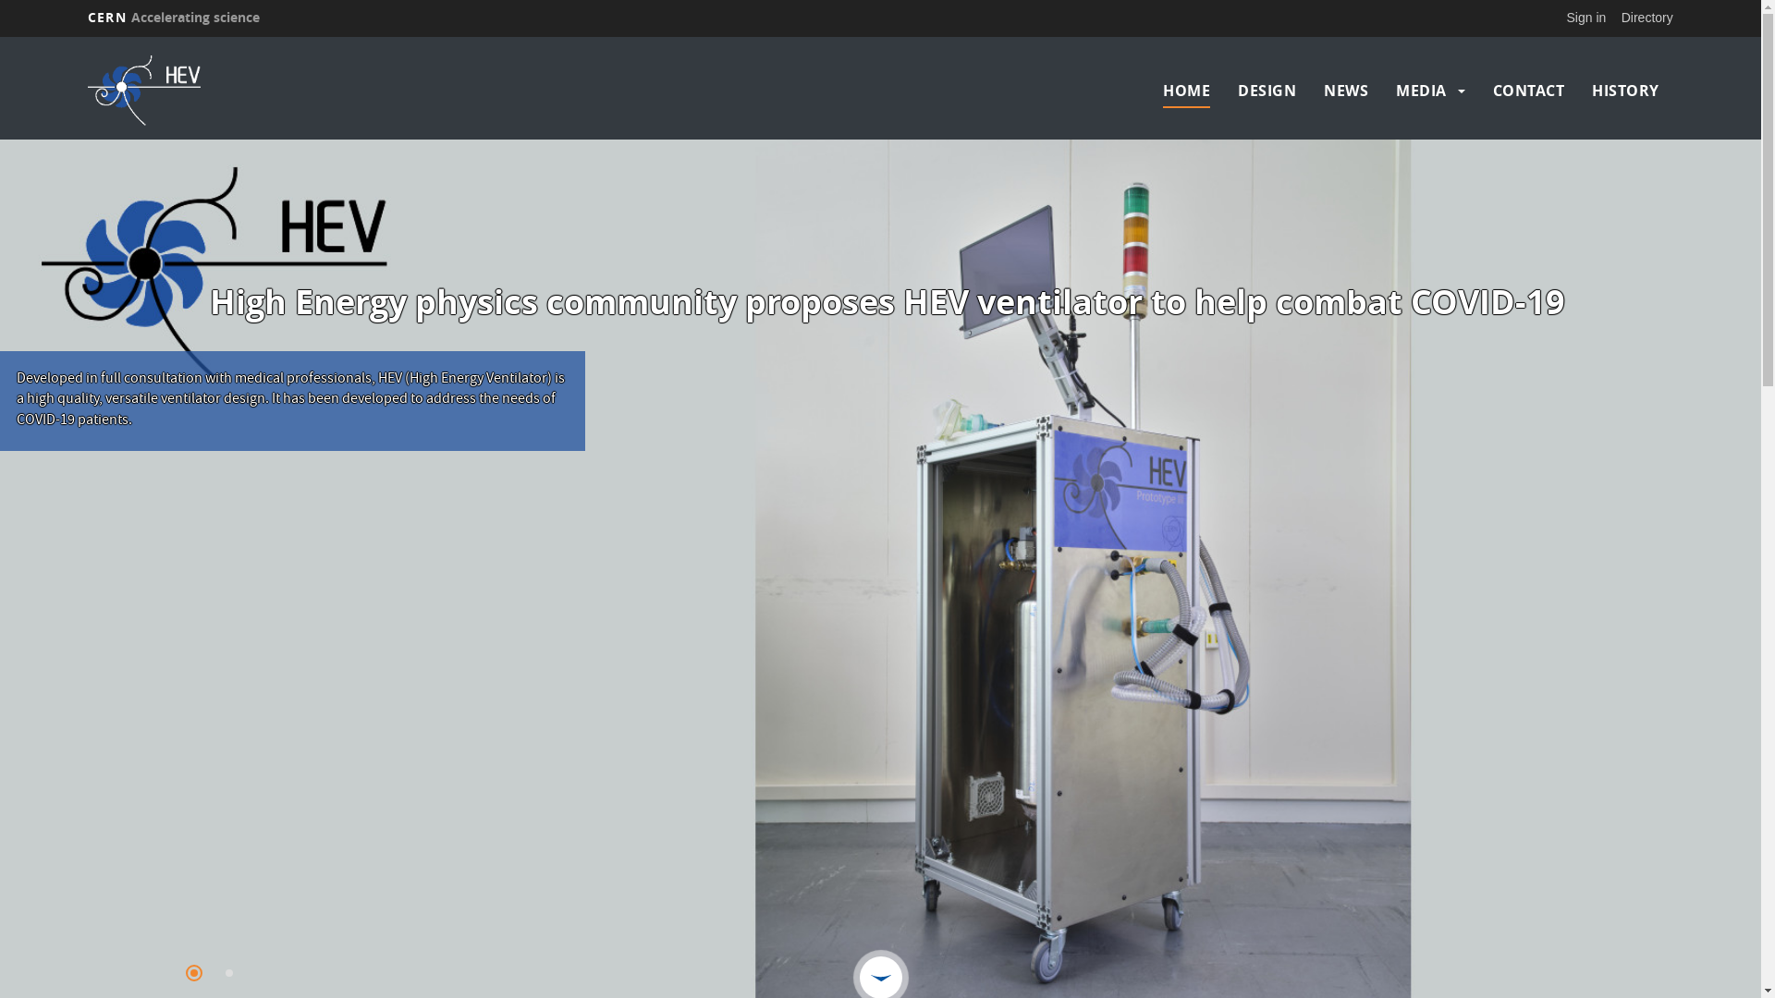 Image resolution: width=1775 pixels, height=998 pixels. Describe the element at coordinates (1267, 91) in the screenshot. I see `DESIGN` at that location.